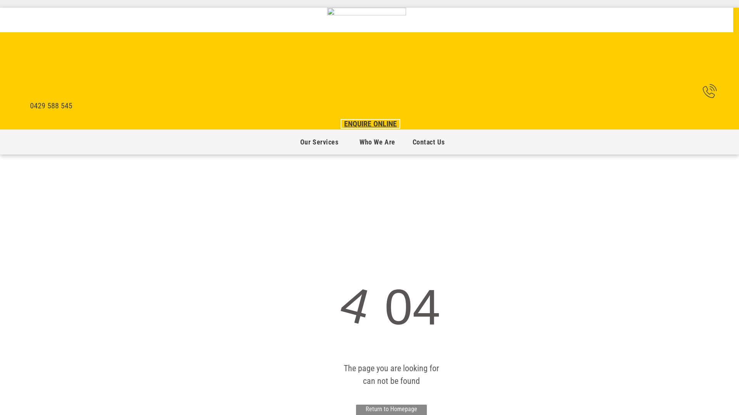 This screenshot has width=739, height=415. What do you see at coordinates (321, 142) in the screenshot?
I see `Our Services` at bounding box center [321, 142].